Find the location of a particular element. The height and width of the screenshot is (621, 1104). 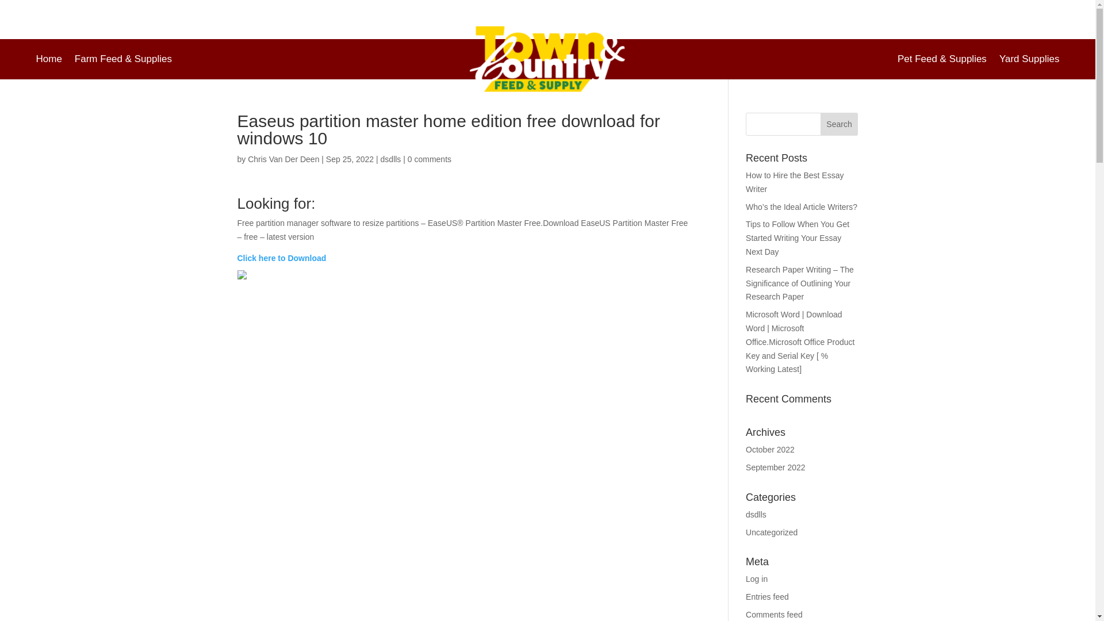

Posts by Chris Van Der Deen is located at coordinates (283, 159).